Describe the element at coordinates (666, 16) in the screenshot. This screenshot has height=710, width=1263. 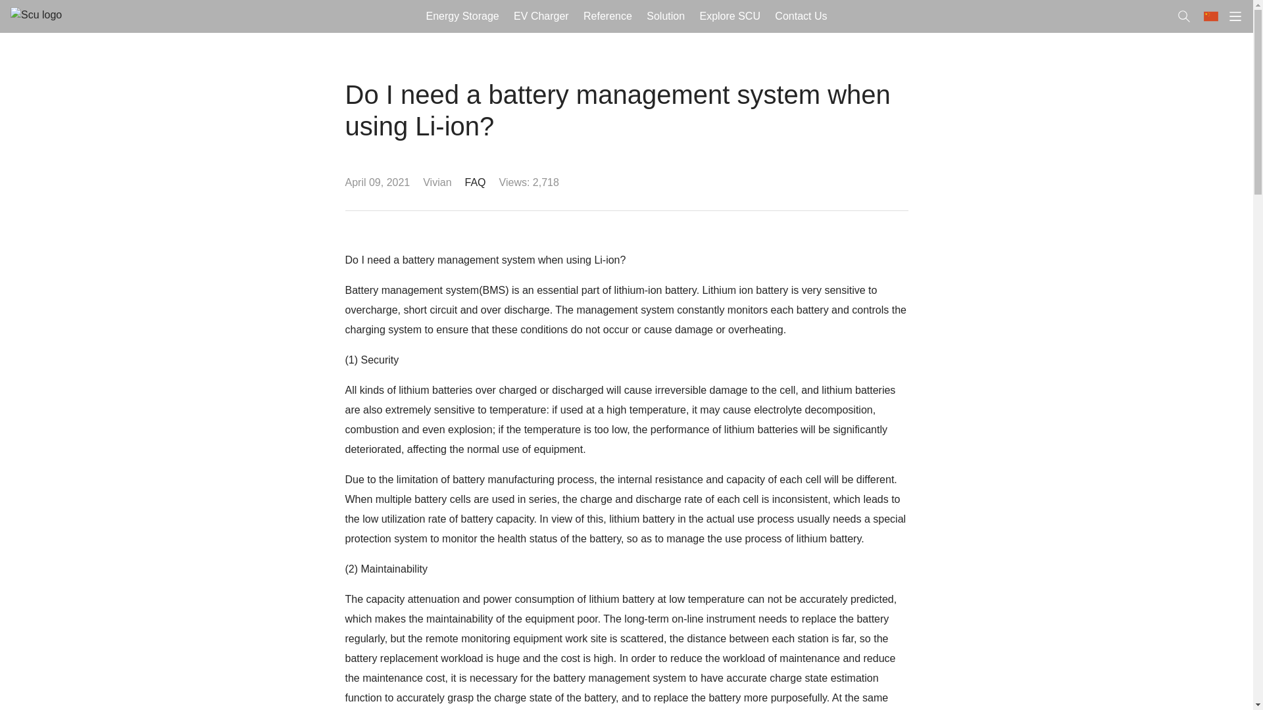
I see `Solution` at that location.